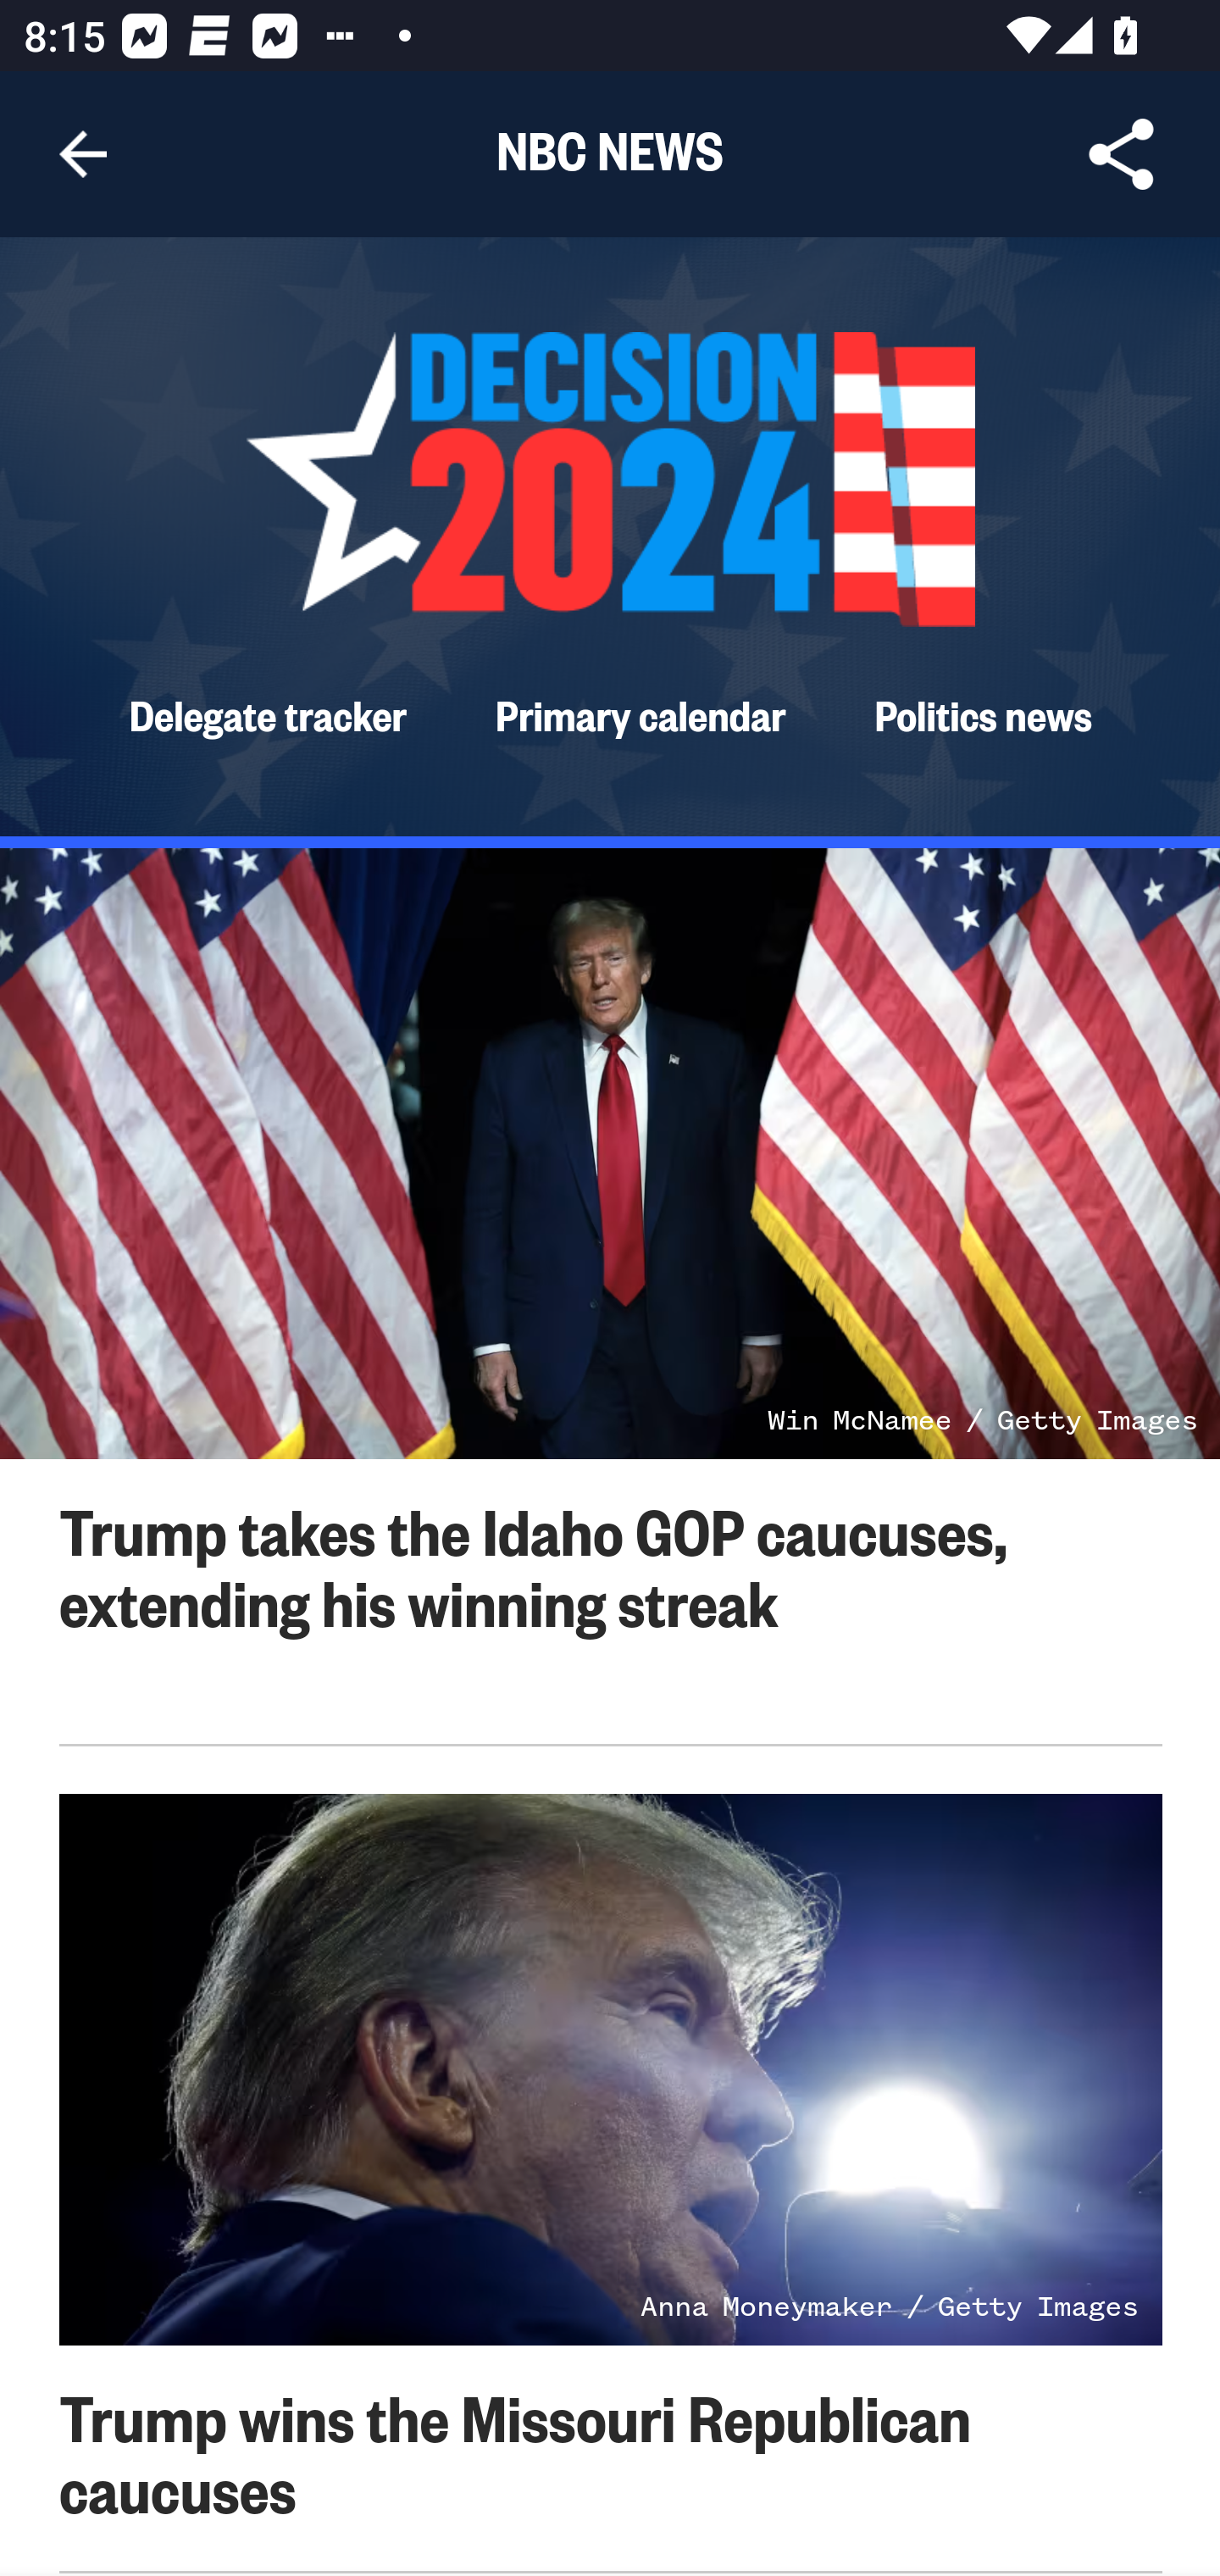  I want to click on Navigate up, so click(83, 154).